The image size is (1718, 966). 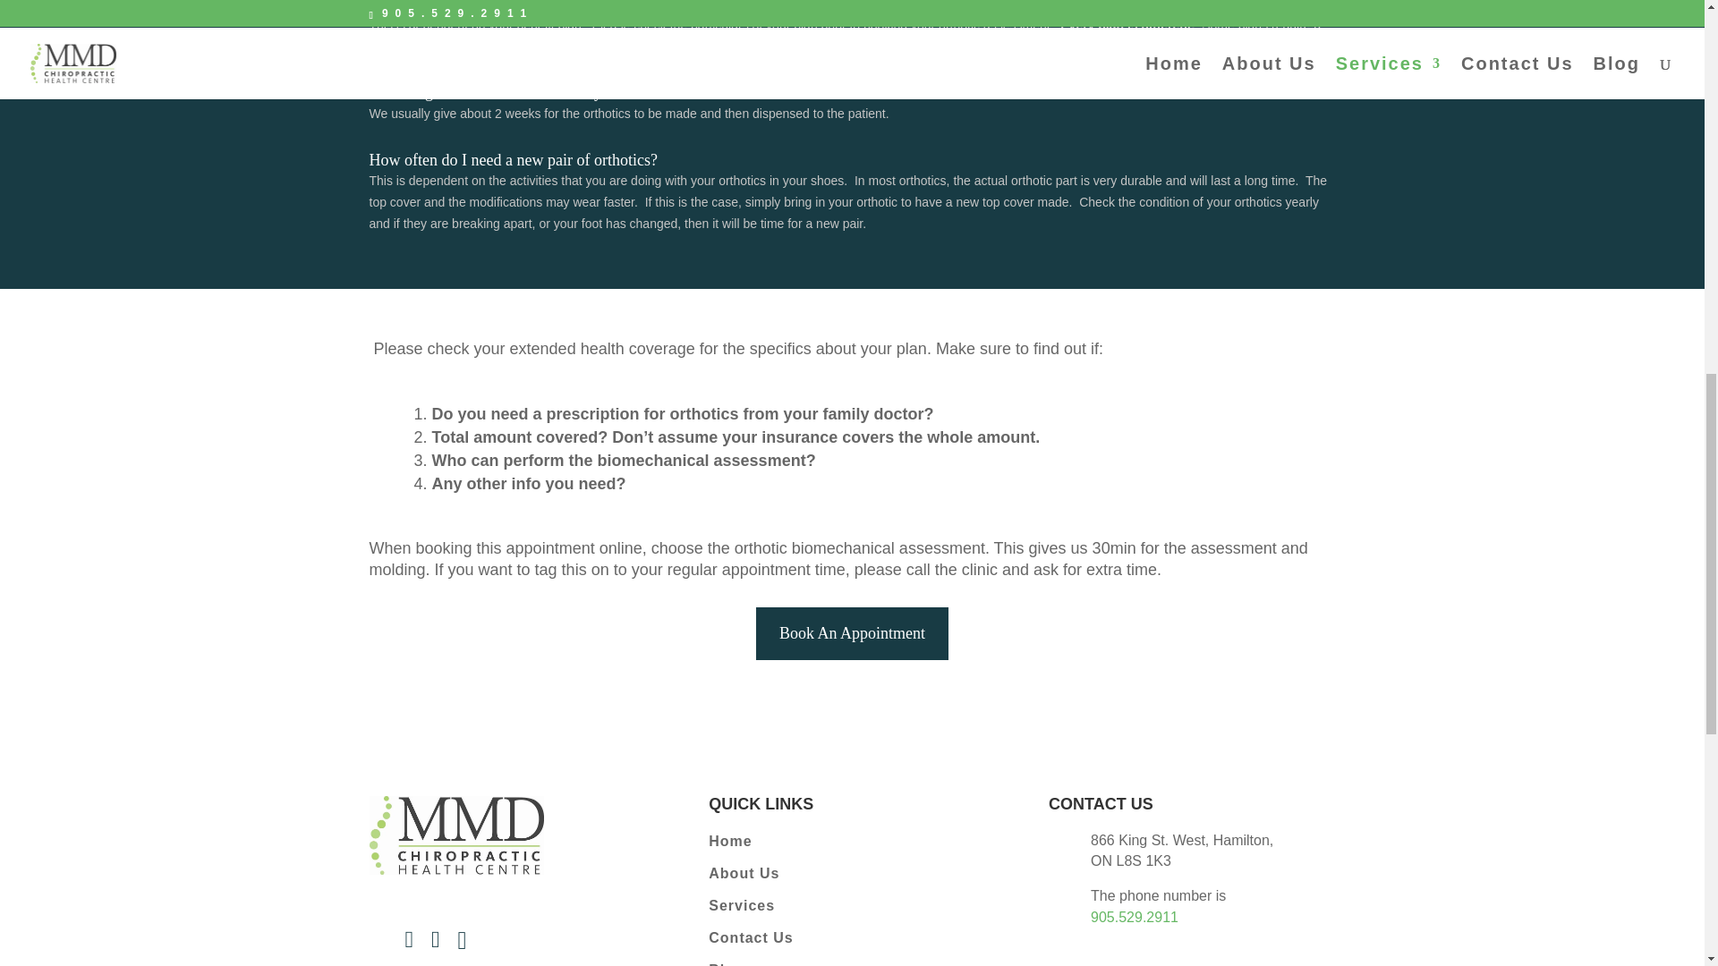 I want to click on About Us, so click(x=851, y=877).